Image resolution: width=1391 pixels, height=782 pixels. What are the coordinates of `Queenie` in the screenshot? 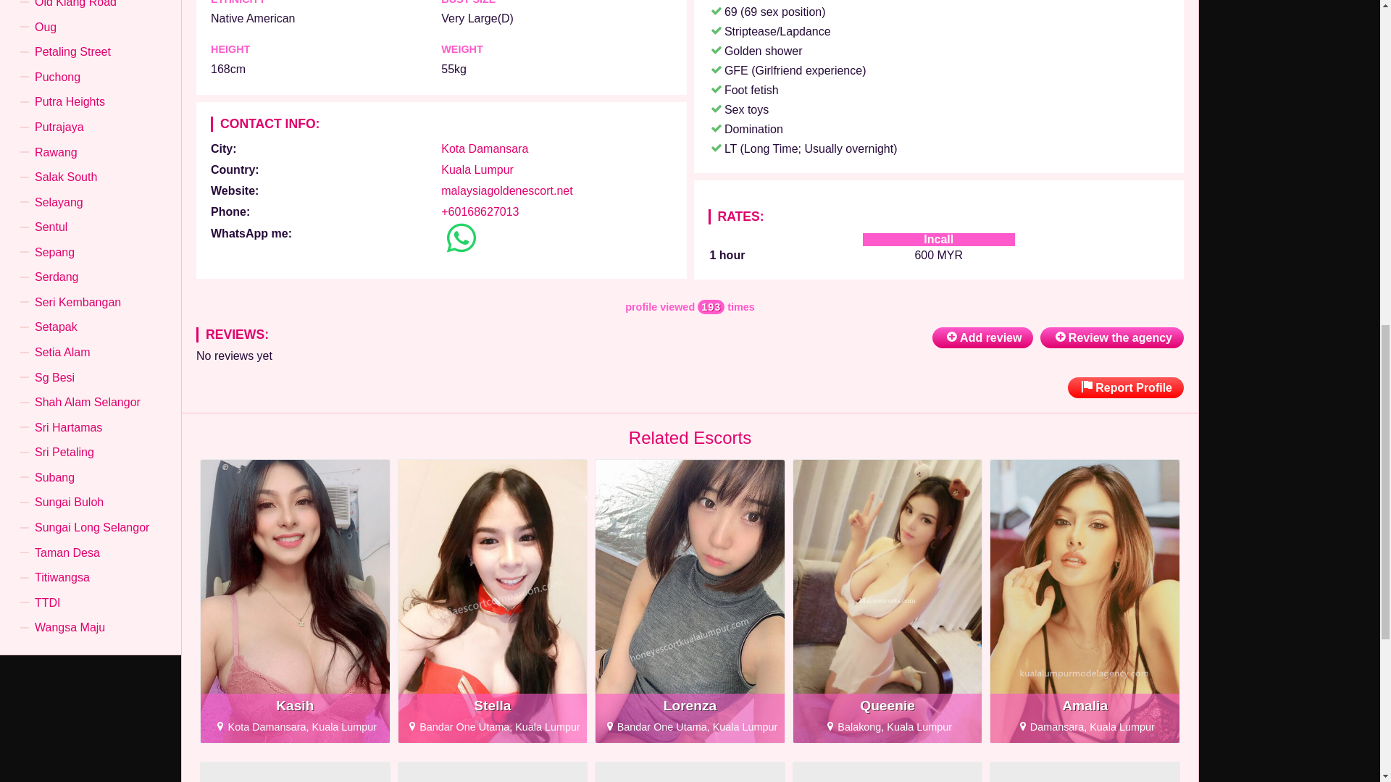 It's located at (887, 601).